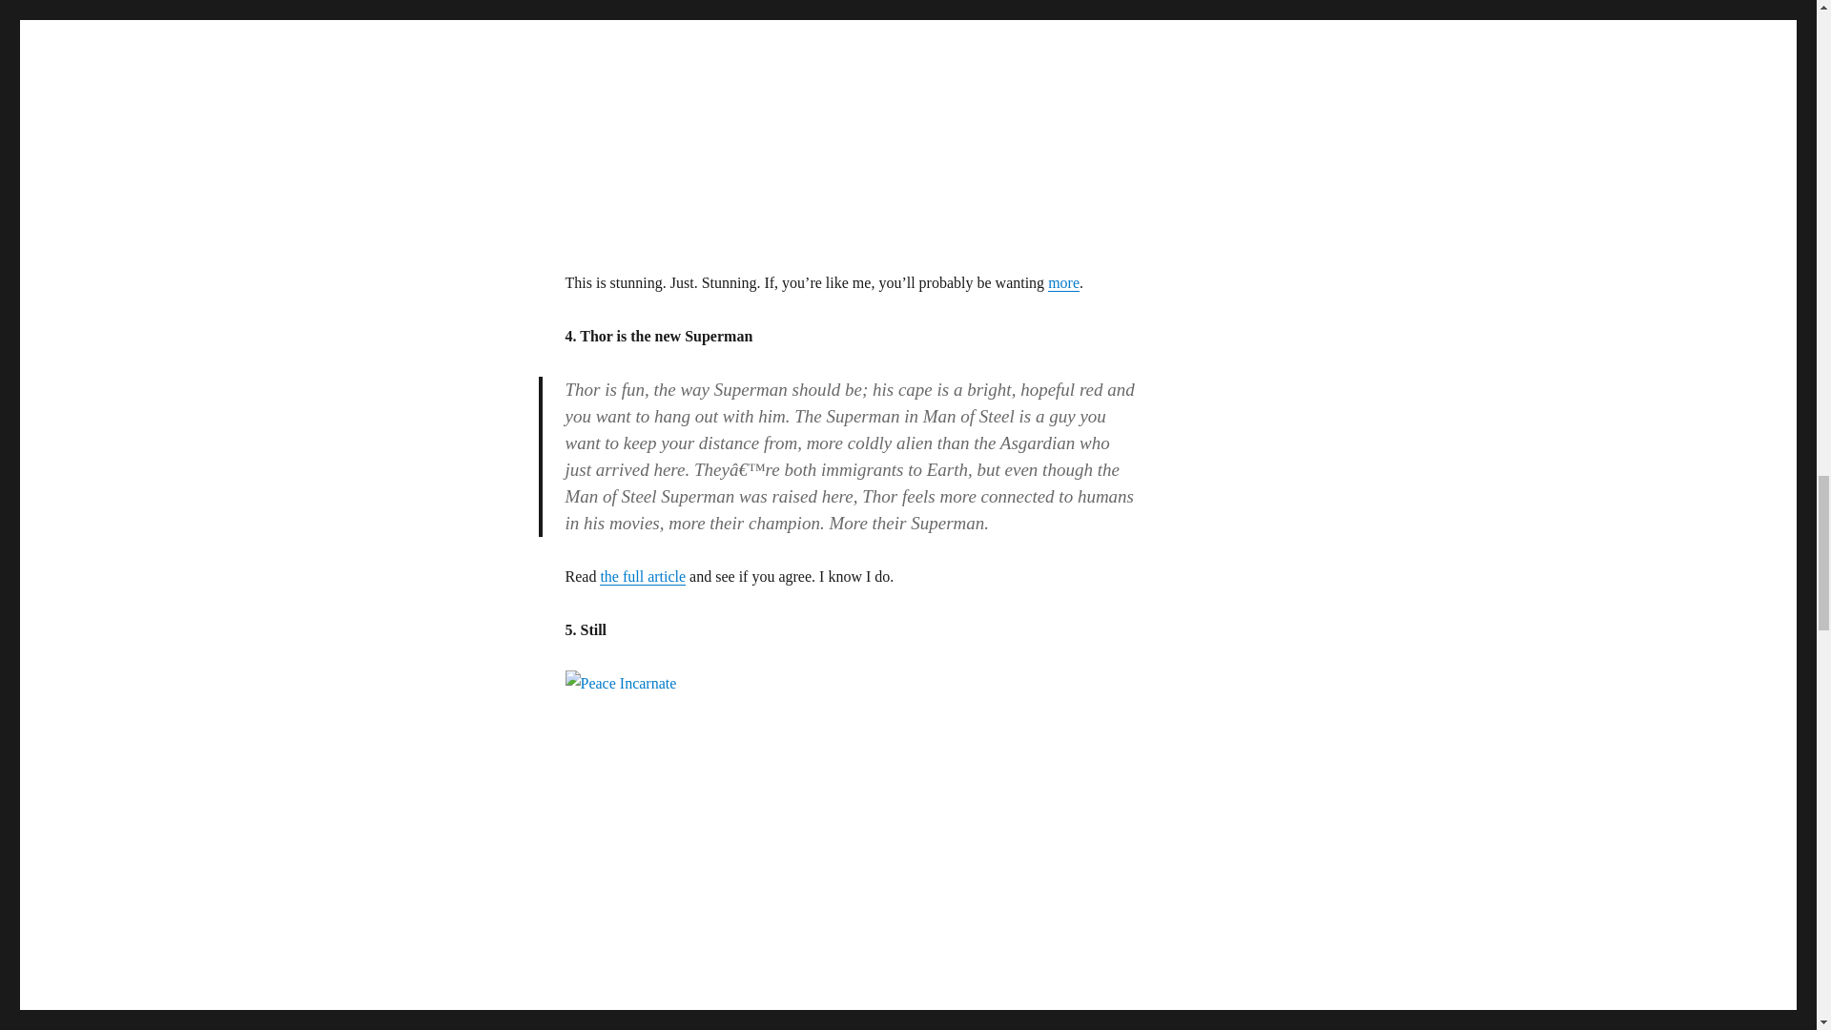 This screenshot has width=1831, height=1030. I want to click on more, so click(1063, 282).